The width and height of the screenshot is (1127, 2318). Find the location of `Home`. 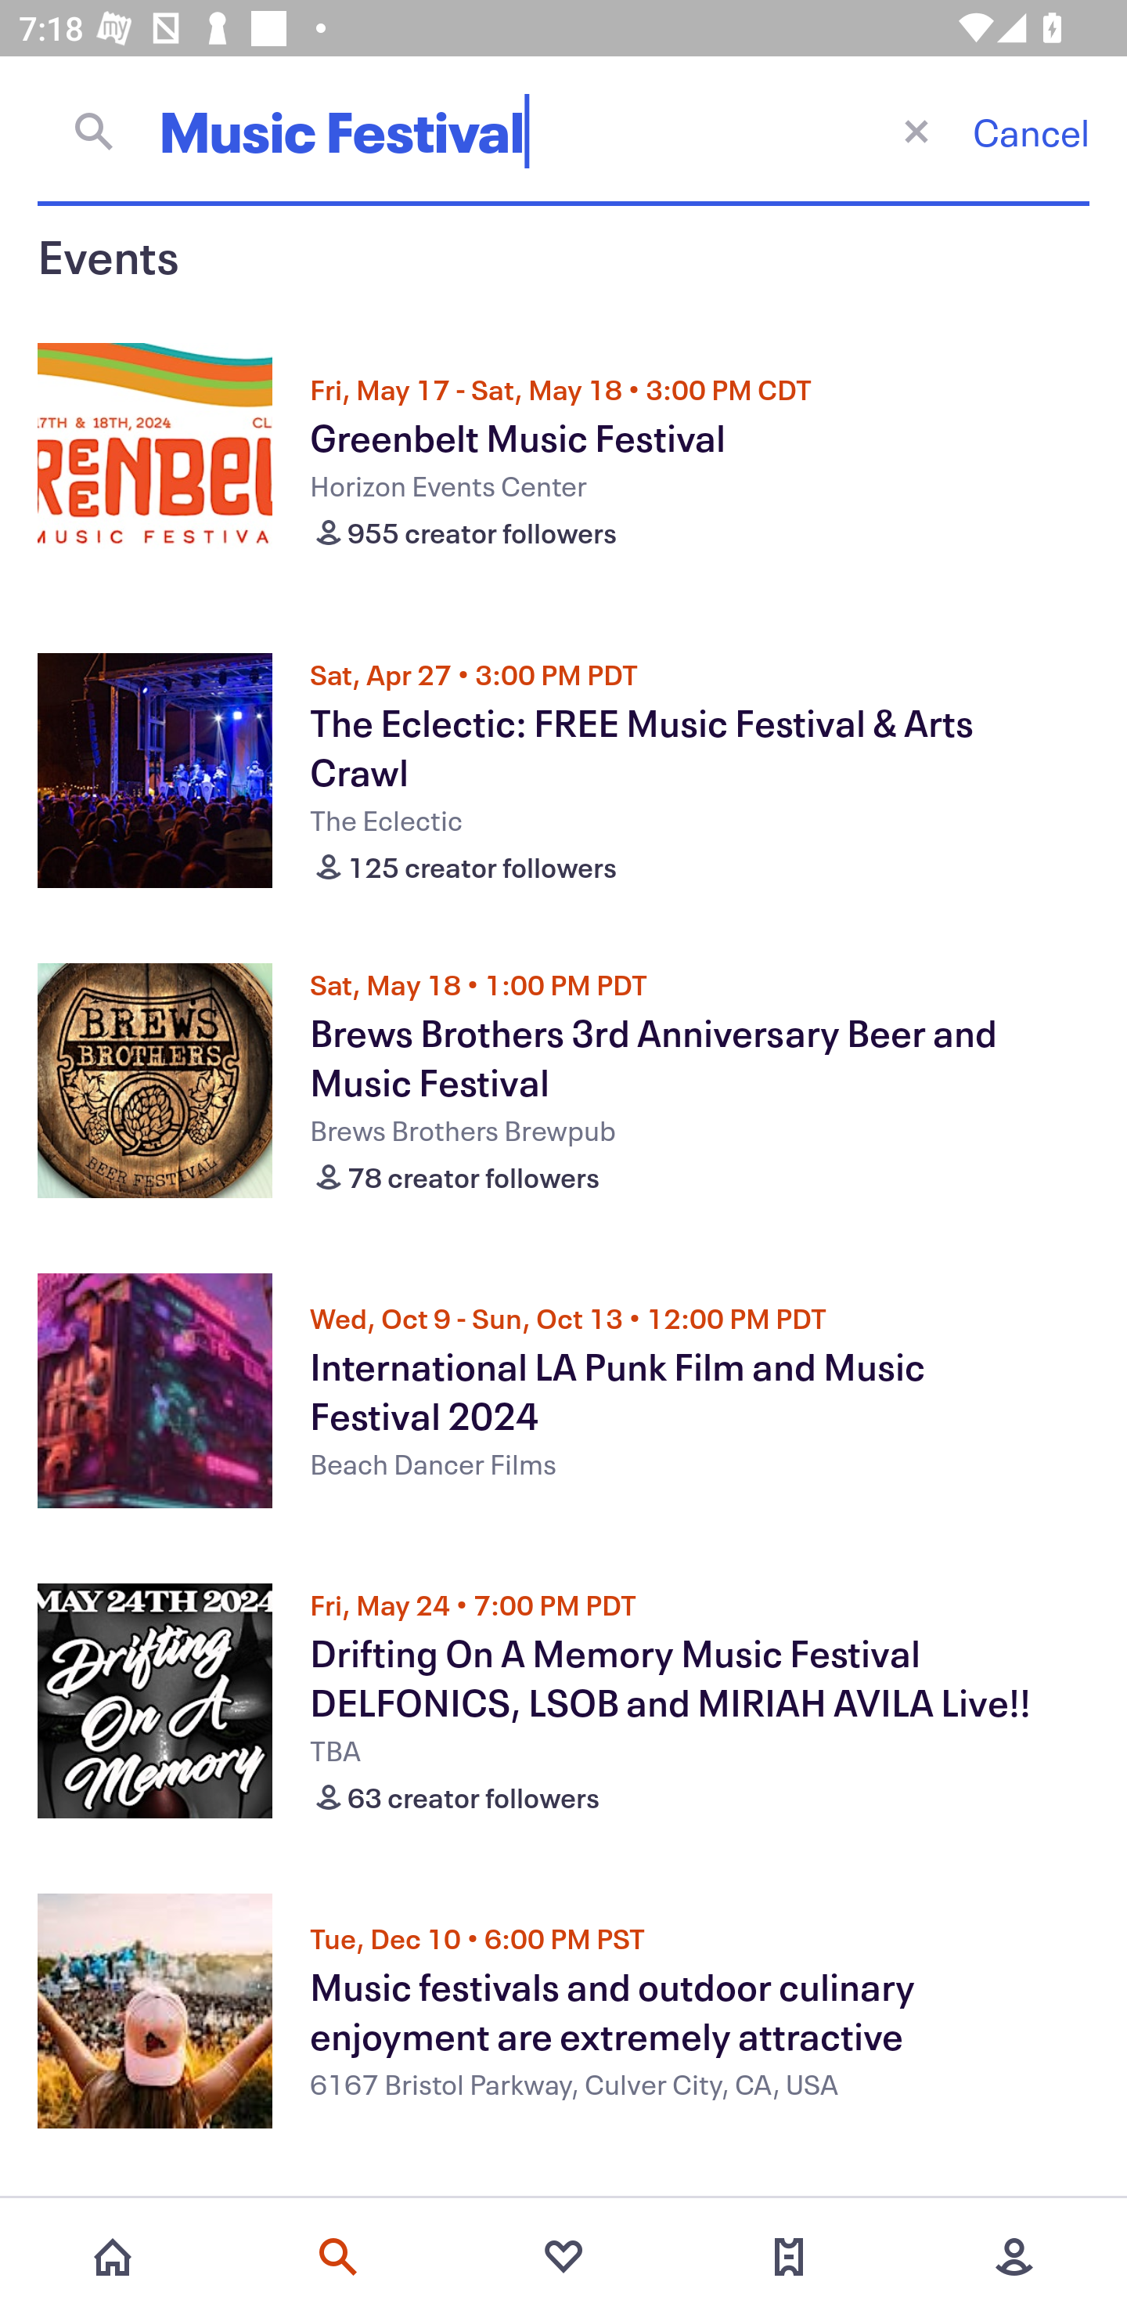

Home is located at coordinates (113, 2257).